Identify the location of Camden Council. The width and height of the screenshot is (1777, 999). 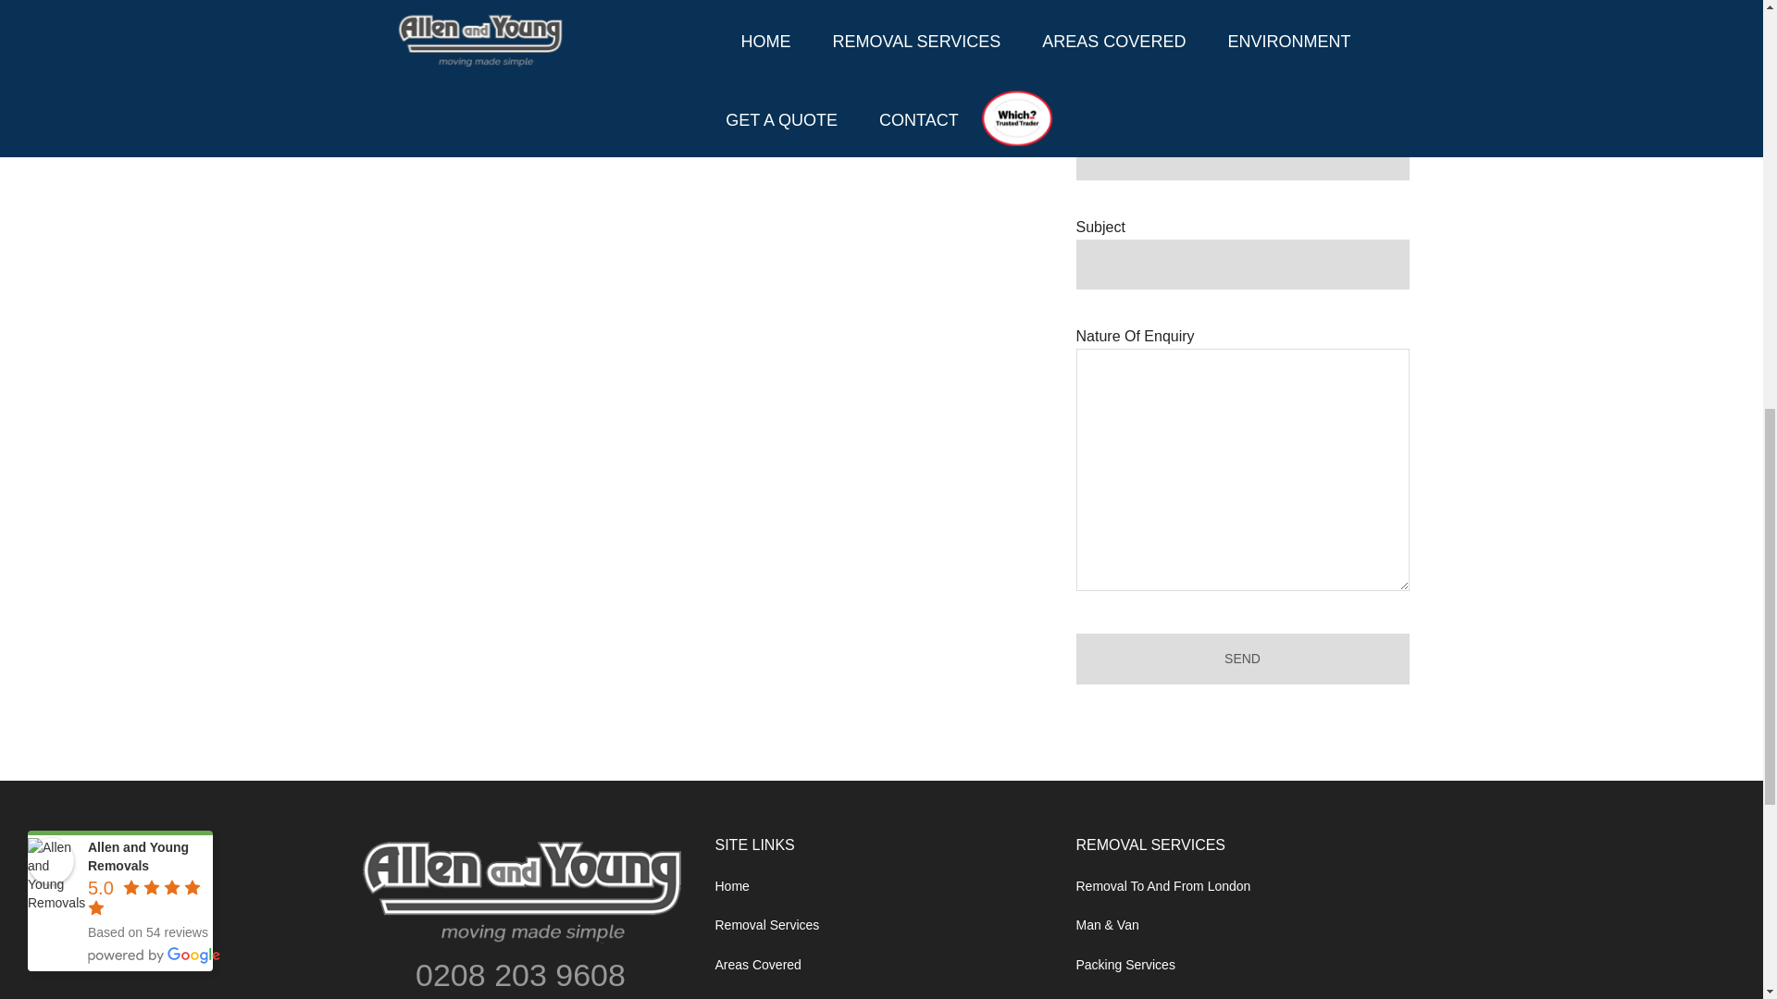
(407, 98).